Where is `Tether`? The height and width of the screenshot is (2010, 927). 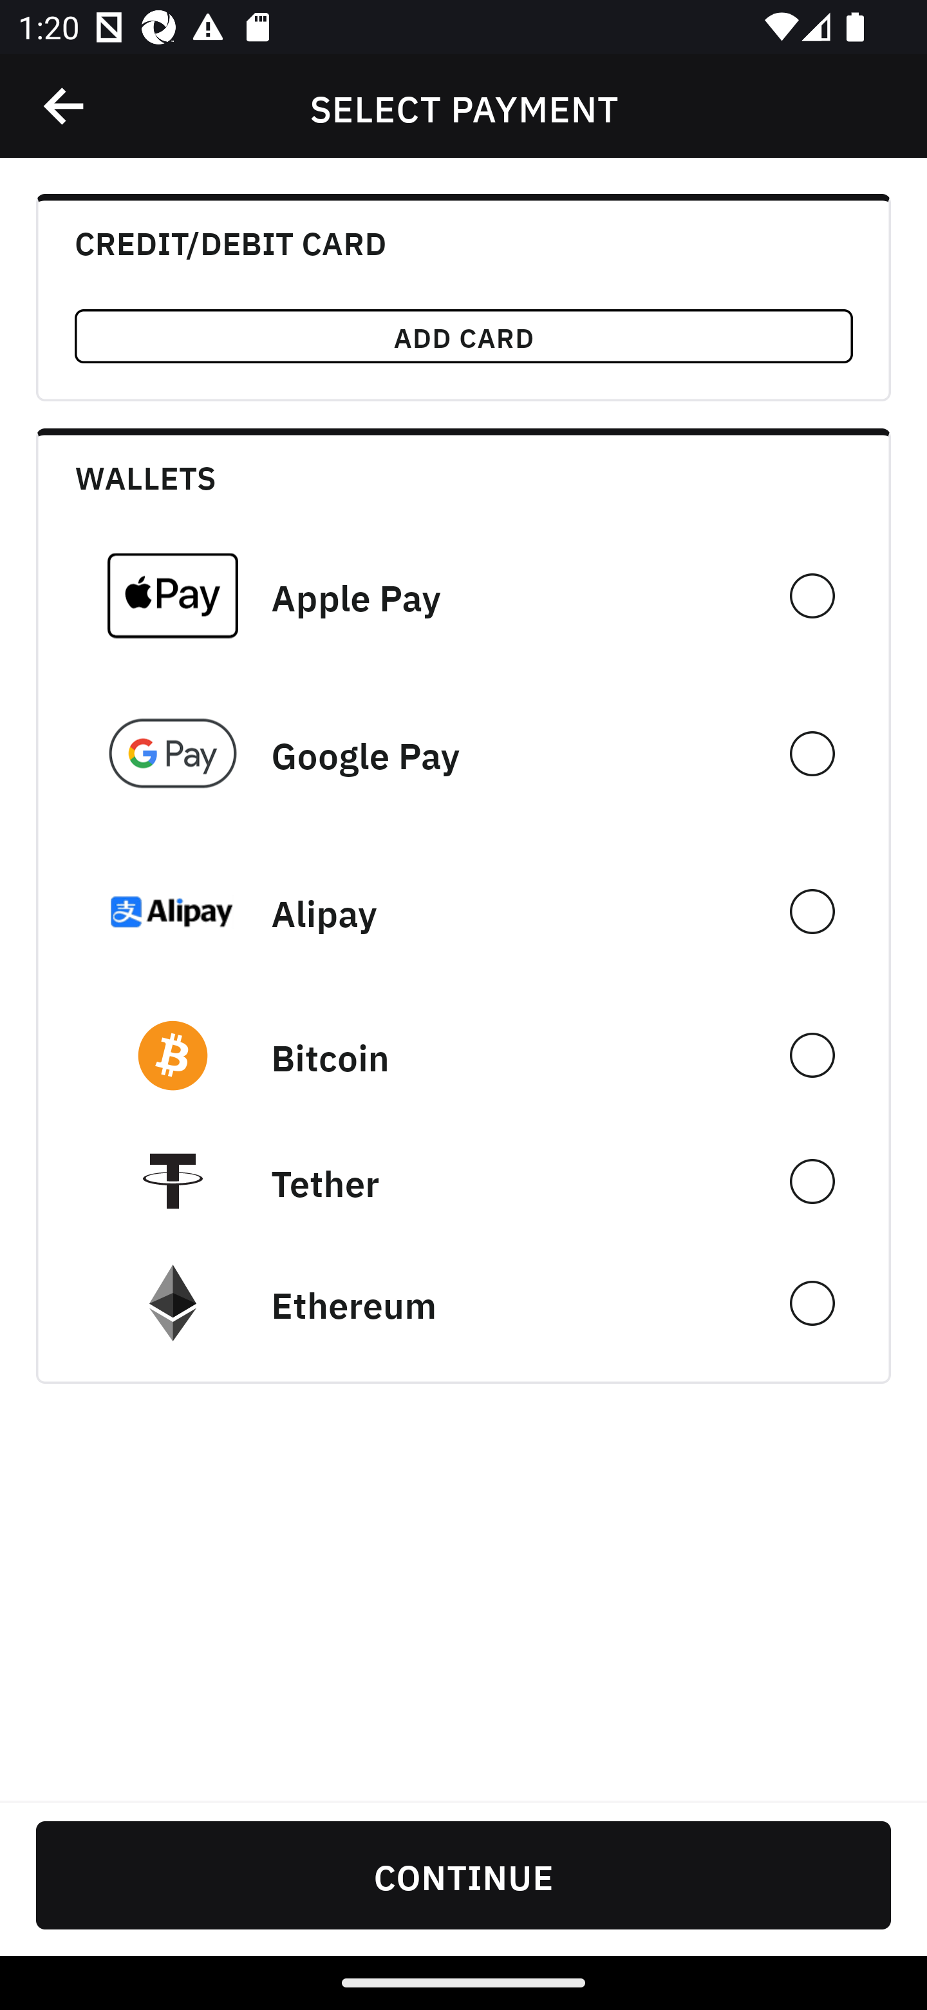
Tether is located at coordinates (464, 1180).